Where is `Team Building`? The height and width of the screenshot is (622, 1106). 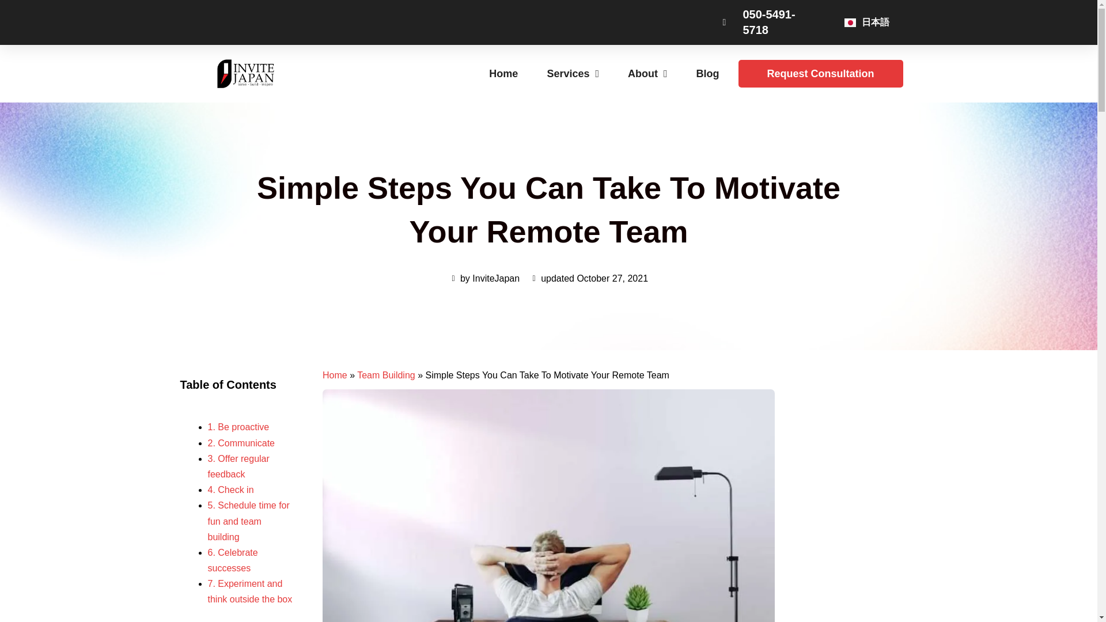 Team Building is located at coordinates (386, 374).